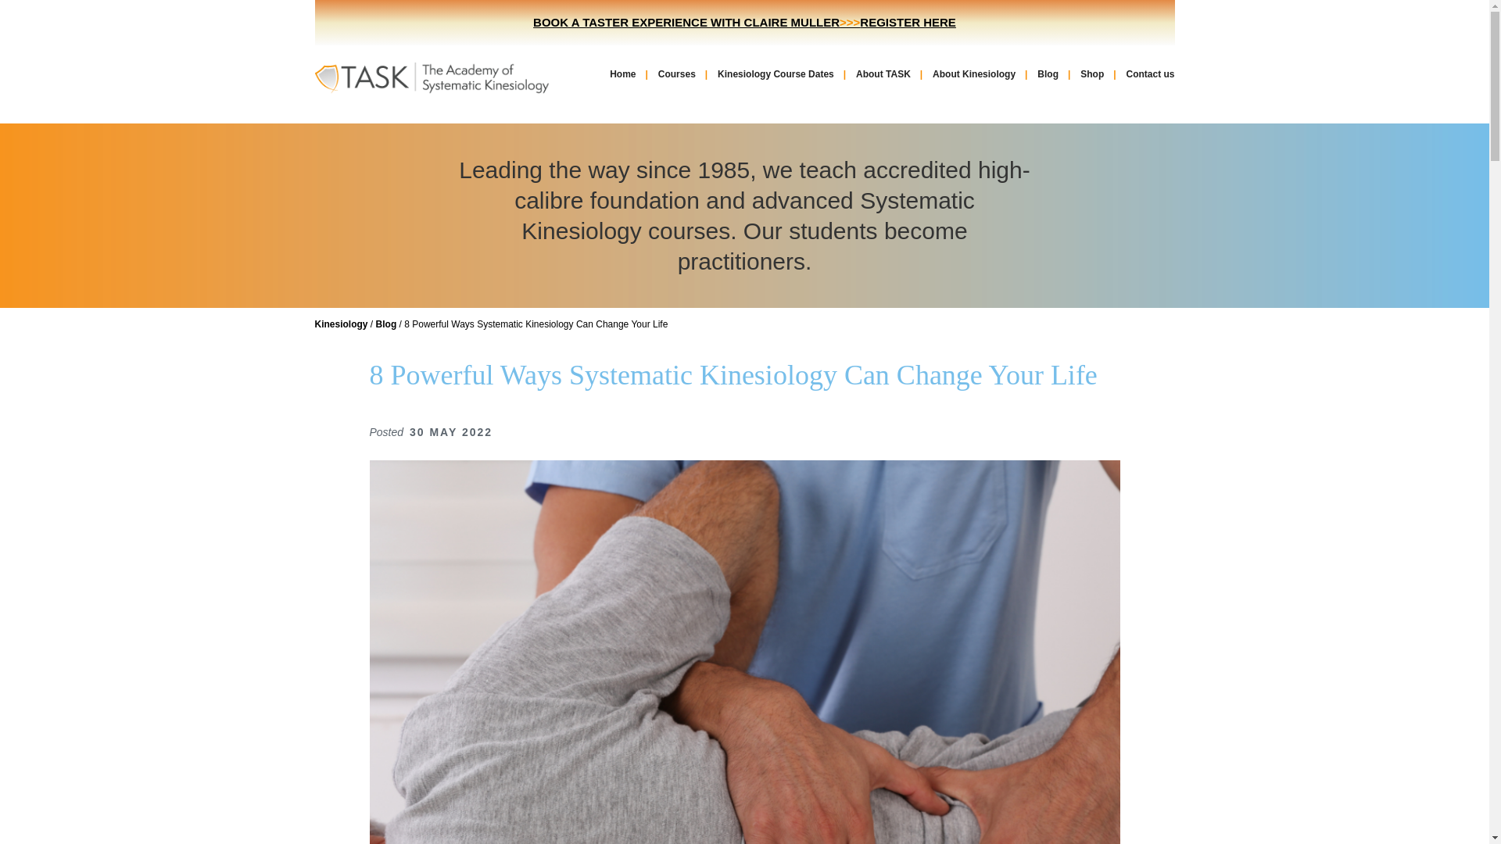 Image resolution: width=1501 pixels, height=844 pixels. What do you see at coordinates (976, 73) in the screenshot?
I see `About Kinesiology` at bounding box center [976, 73].